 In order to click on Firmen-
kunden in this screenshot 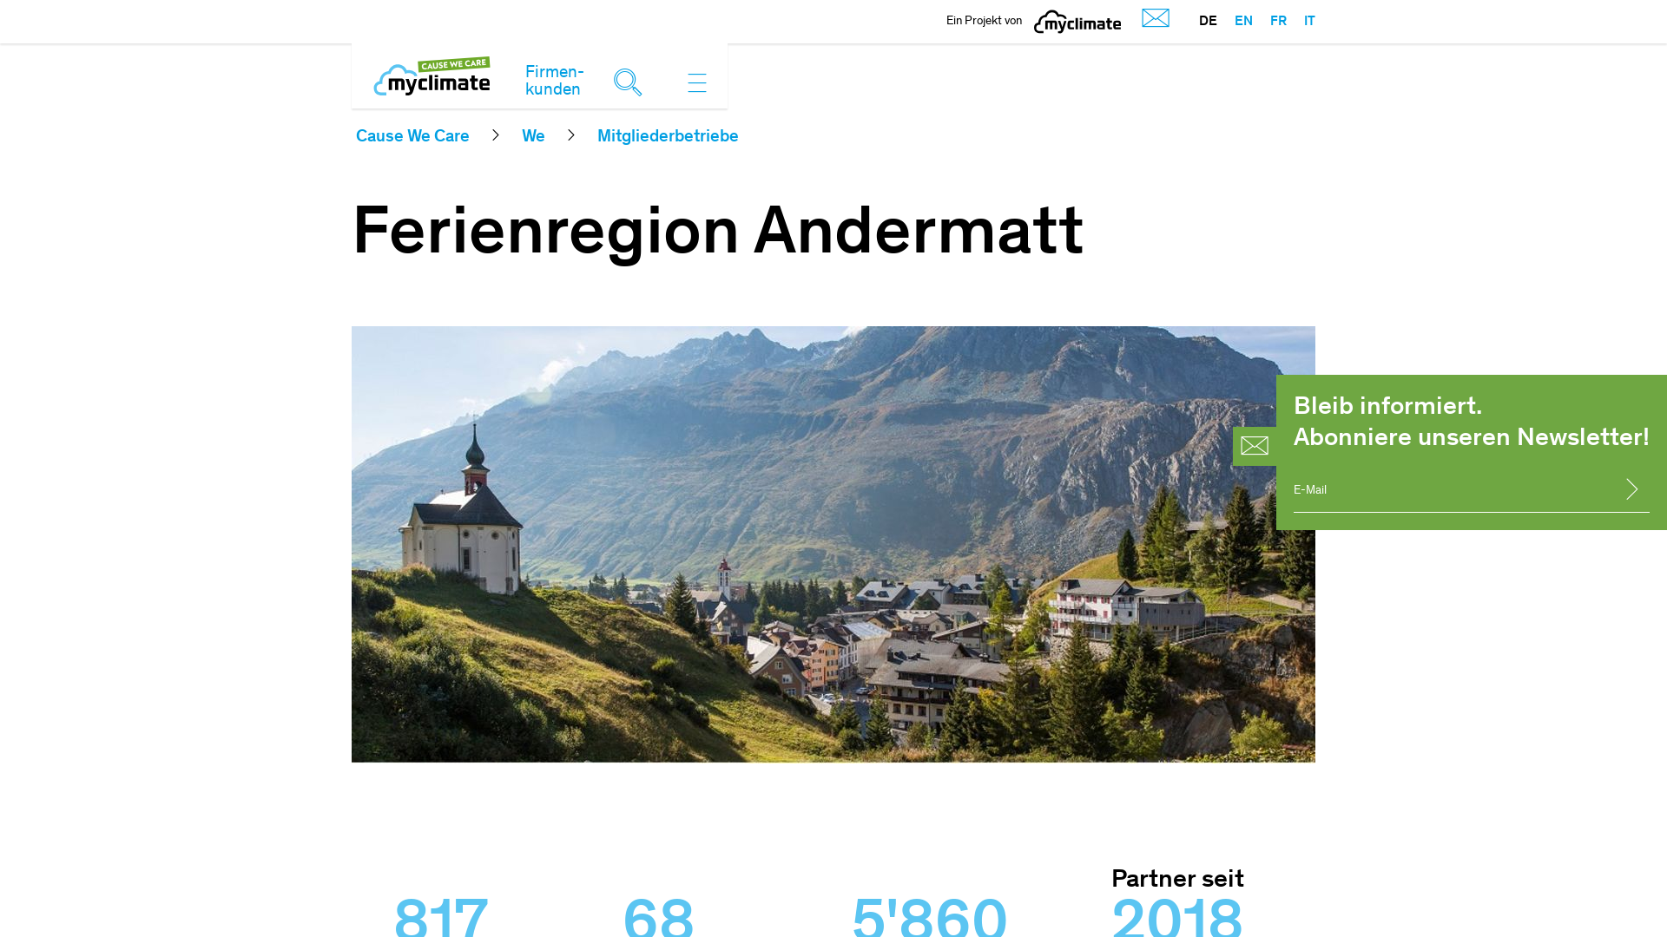, I will do `click(555, 82)`.